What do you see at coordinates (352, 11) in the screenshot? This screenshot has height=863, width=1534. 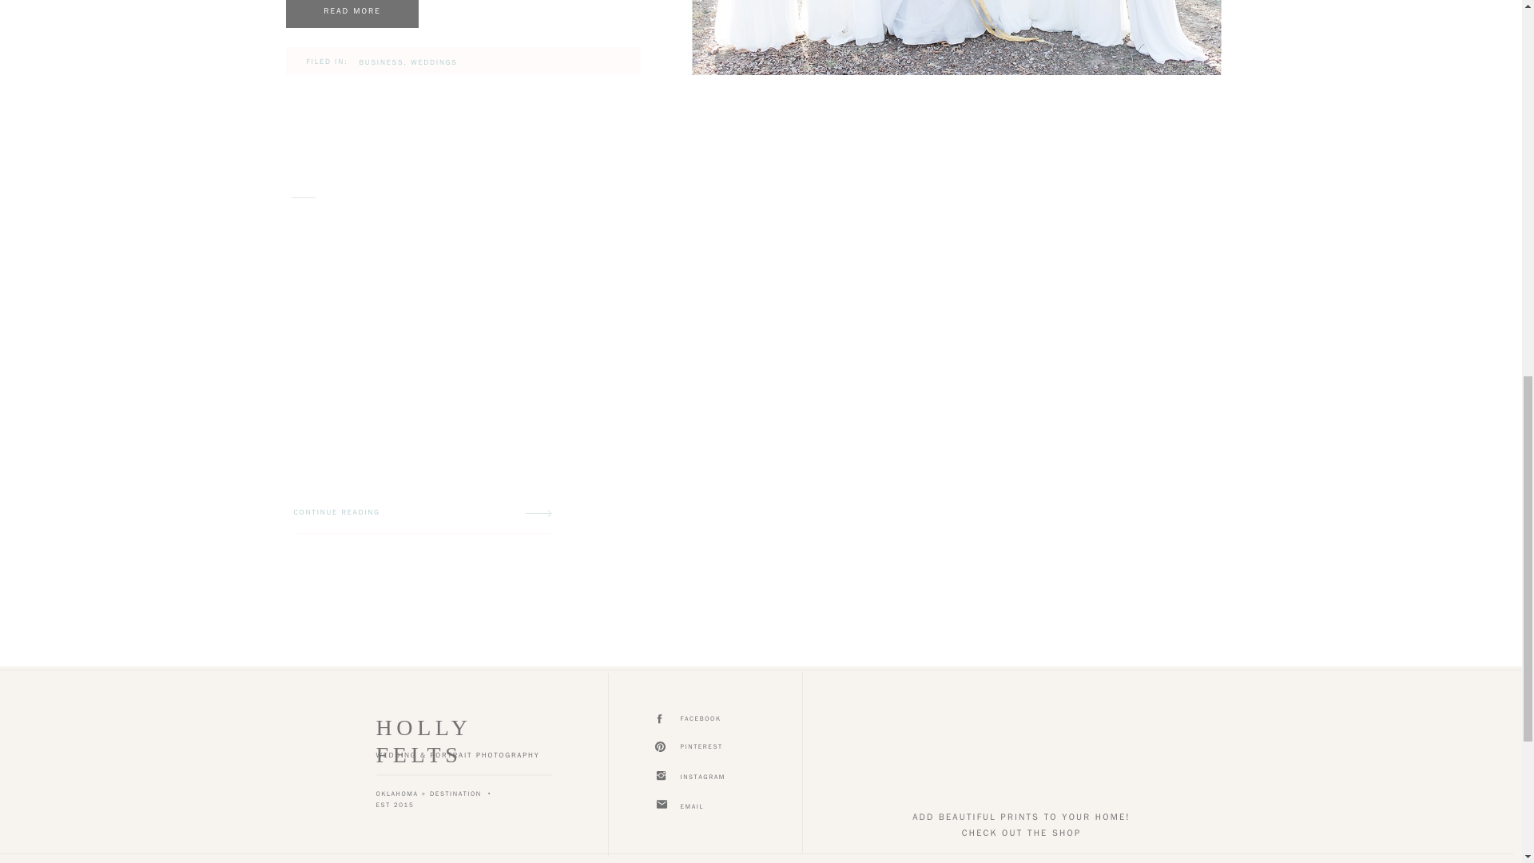 I see `READ MORE` at bounding box center [352, 11].